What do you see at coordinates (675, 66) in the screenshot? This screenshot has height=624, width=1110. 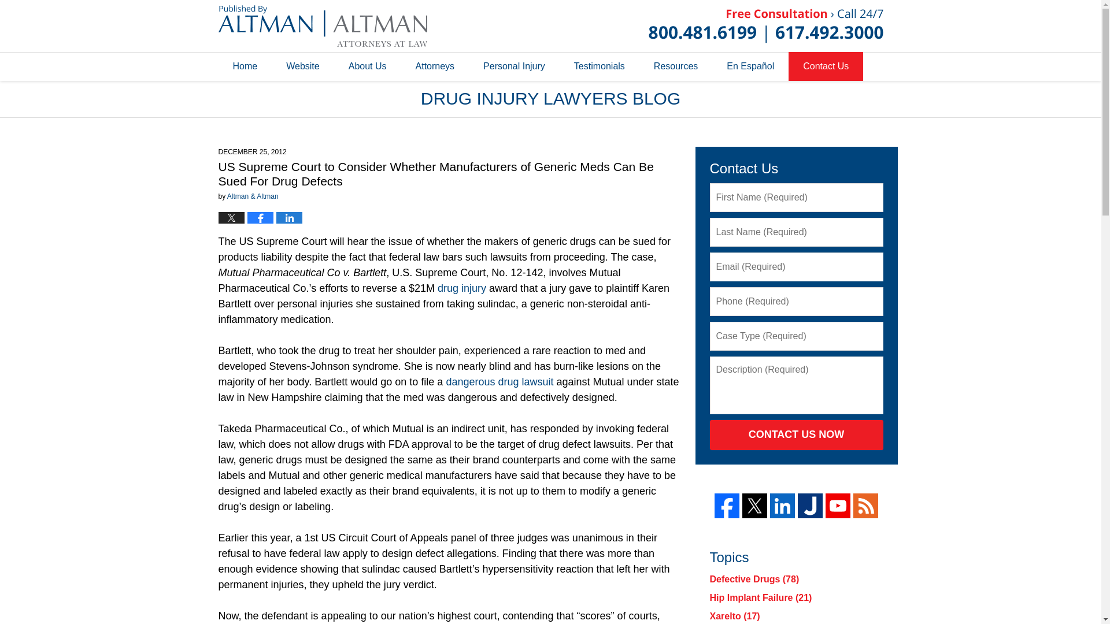 I see `Resources` at bounding box center [675, 66].